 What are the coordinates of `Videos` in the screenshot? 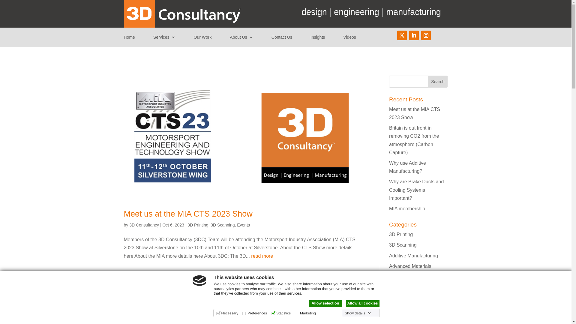 It's located at (350, 38).